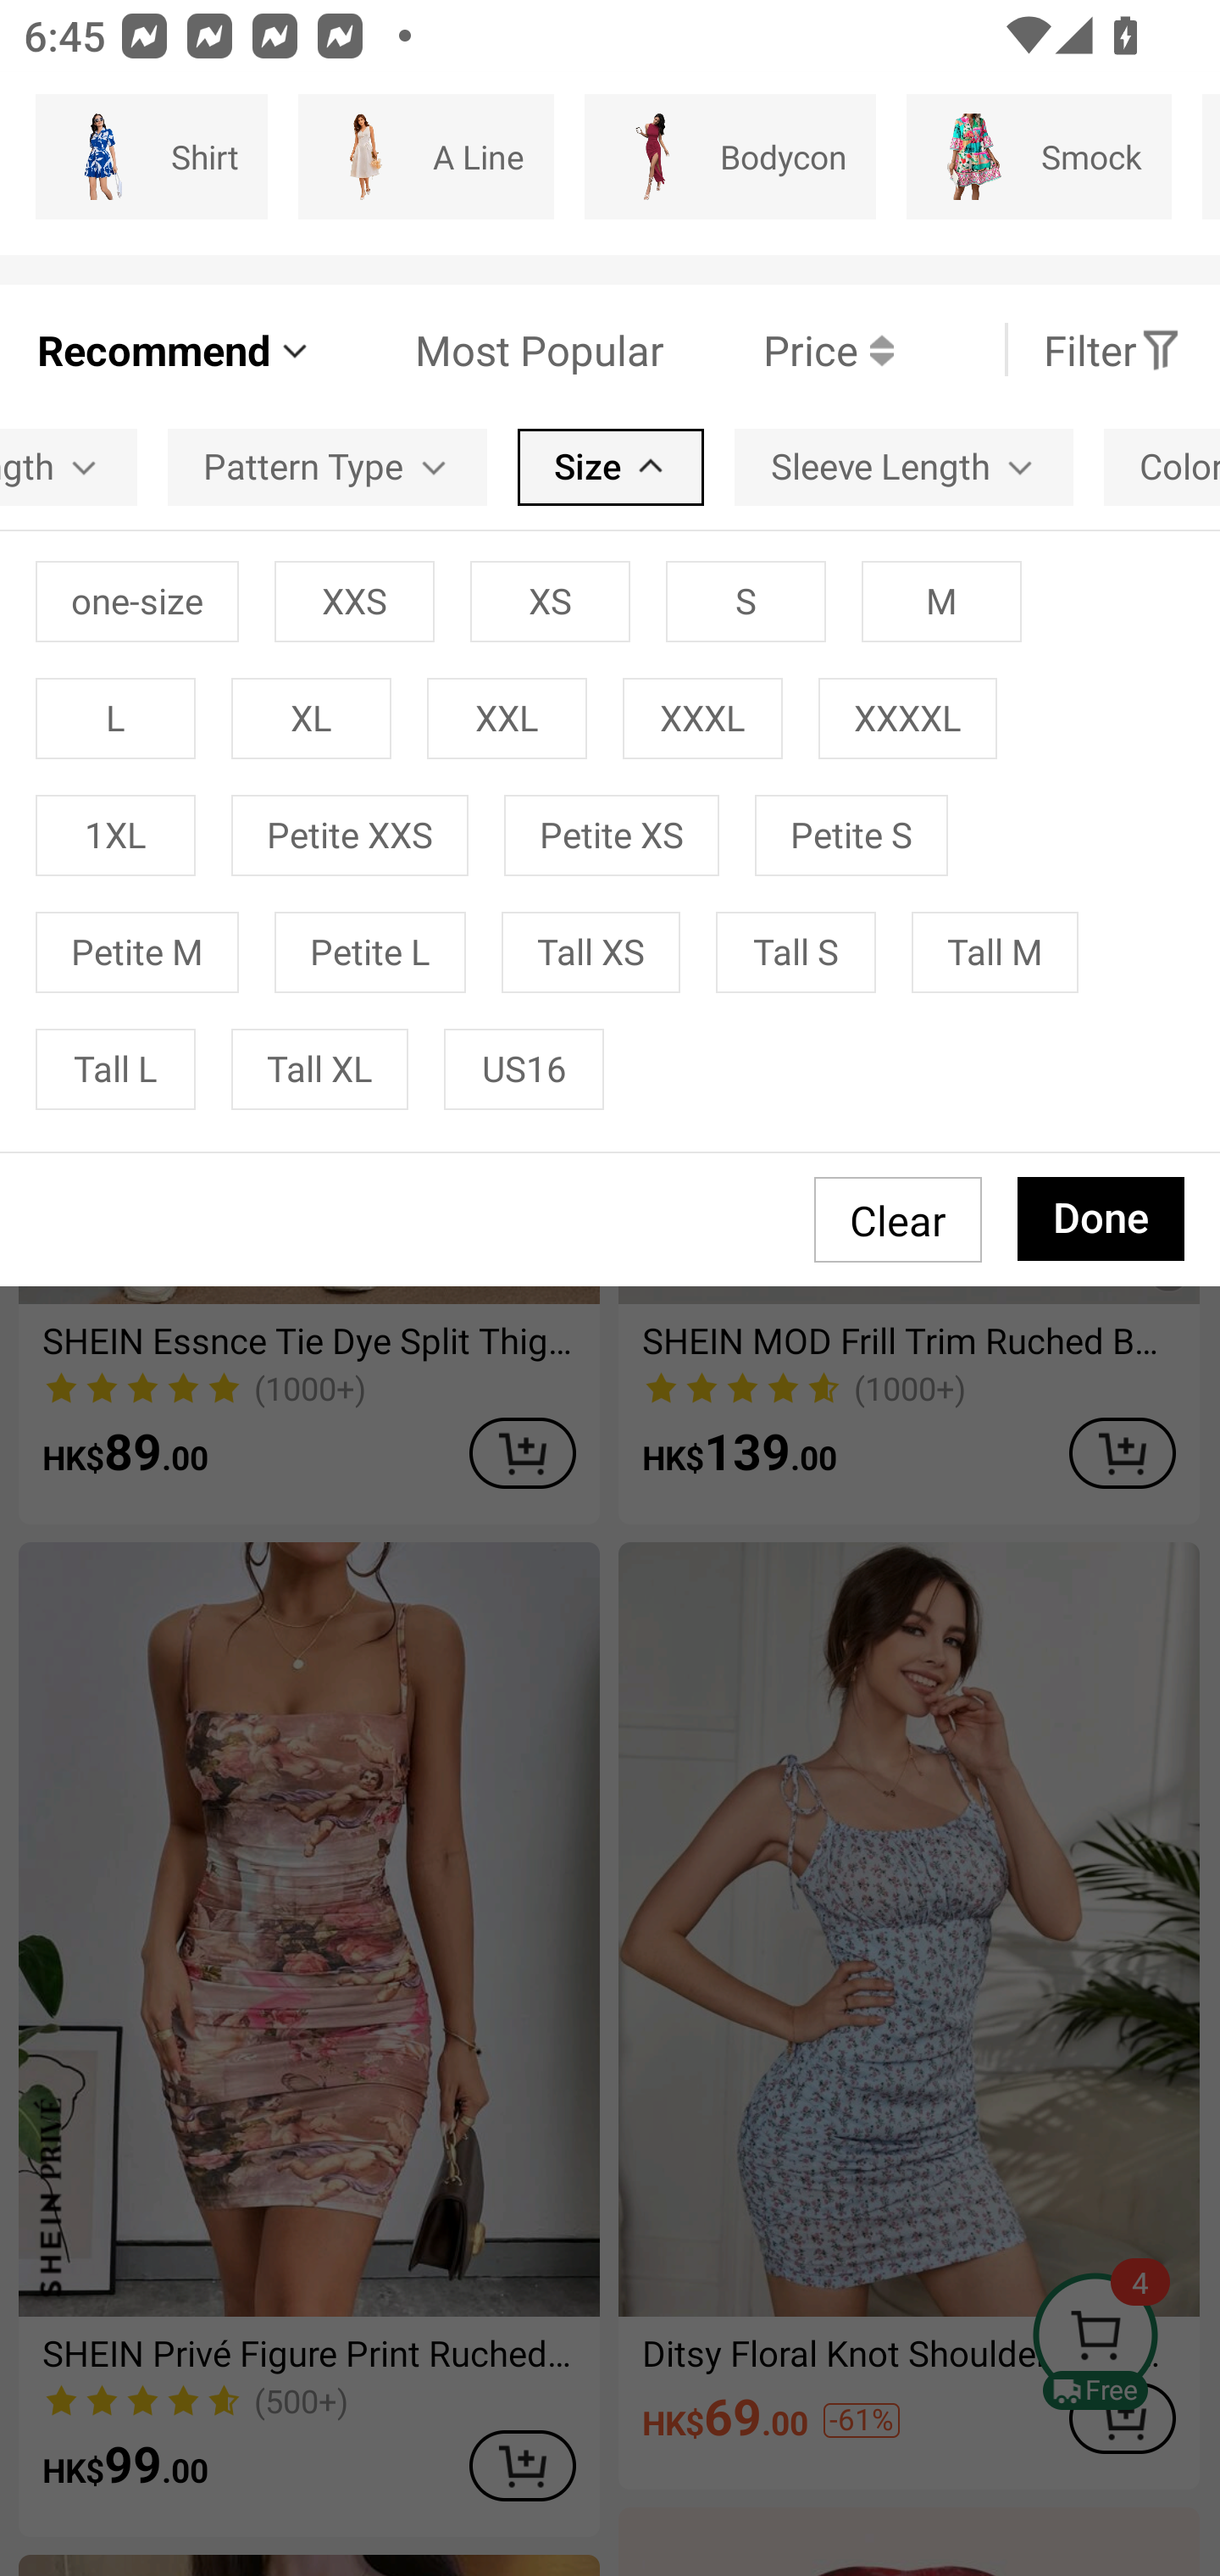 The width and height of the screenshot is (1220, 2576). Describe the element at coordinates (175, 350) in the screenshot. I see `Recommend` at that location.